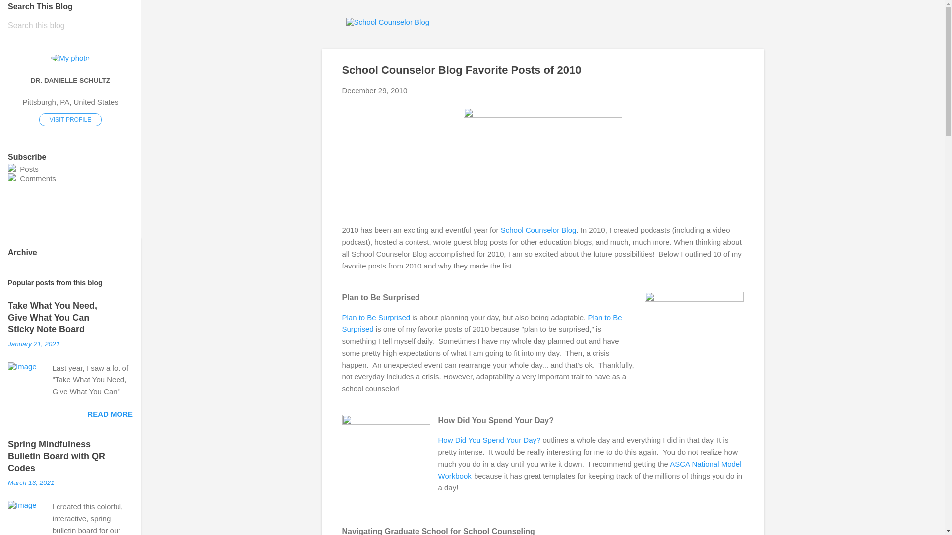 This screenshot has width=952, height=535. Describe the element at coordinates (374, 90) in the screenshot. I see `December 29, 2010` at that location.